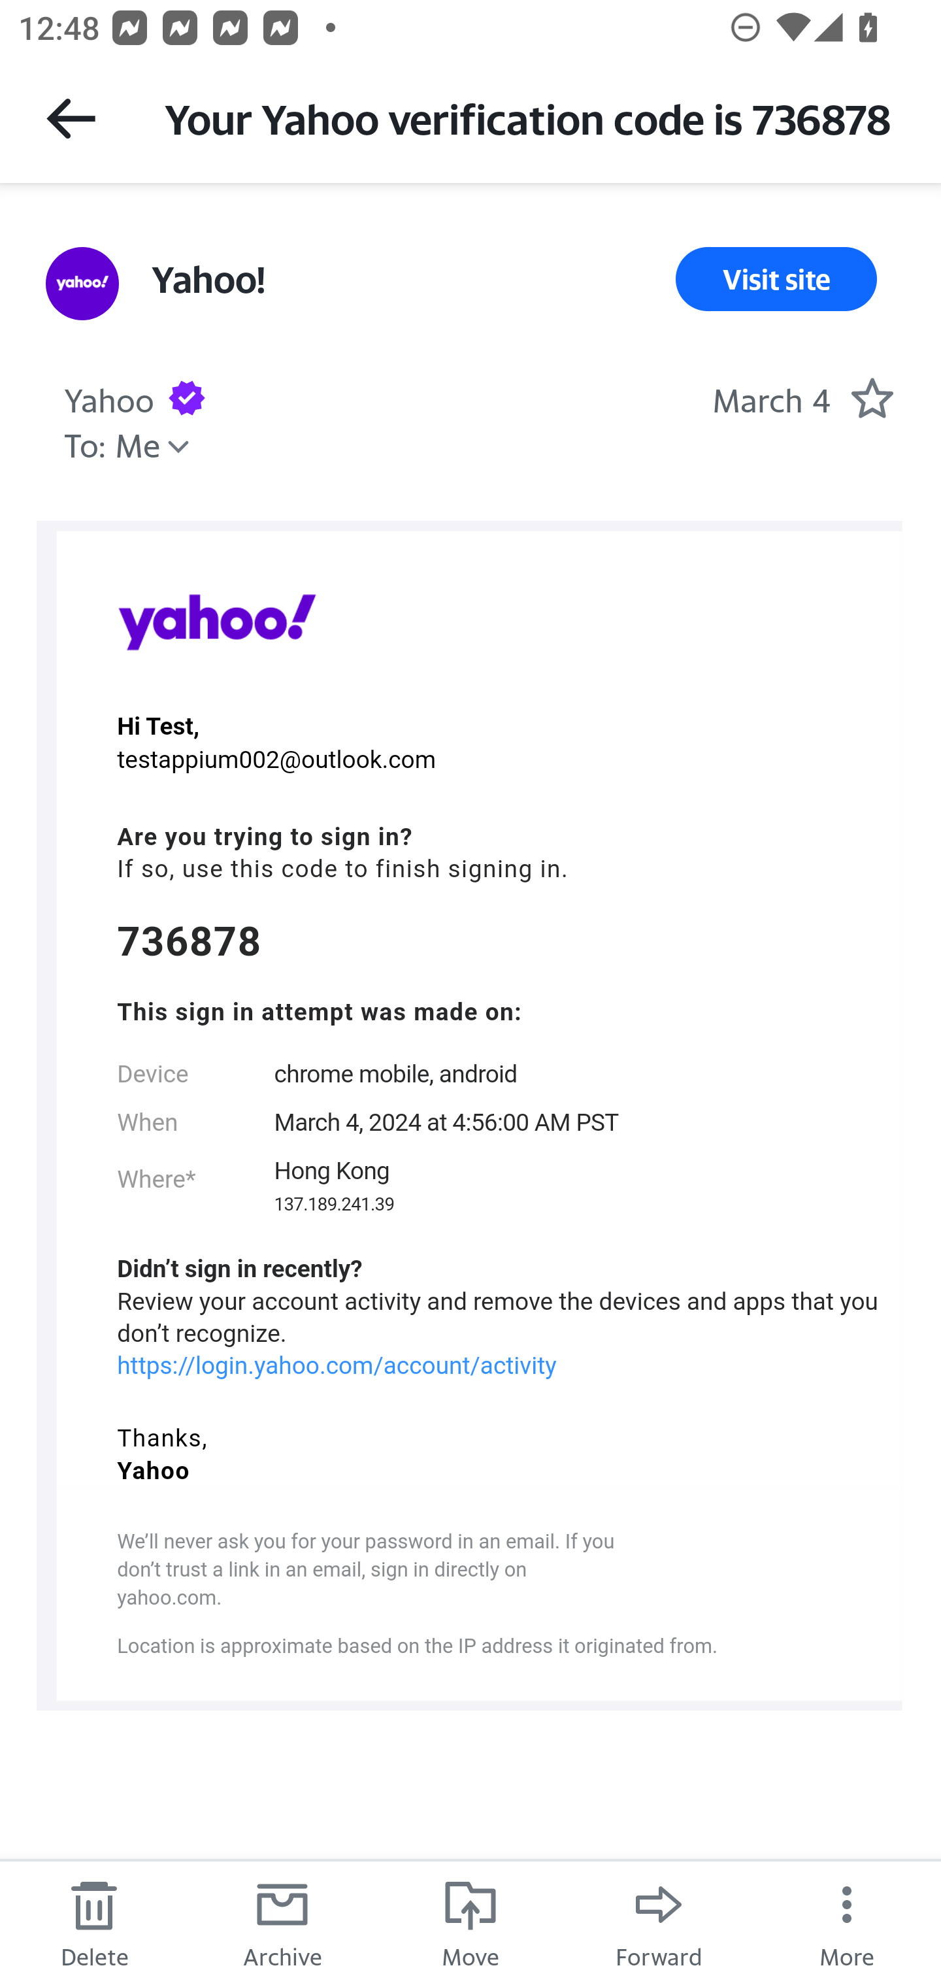 The image size is (941, 1987). I want to click on https://login.yahoo.com/account/activity, so click(337, 1366).